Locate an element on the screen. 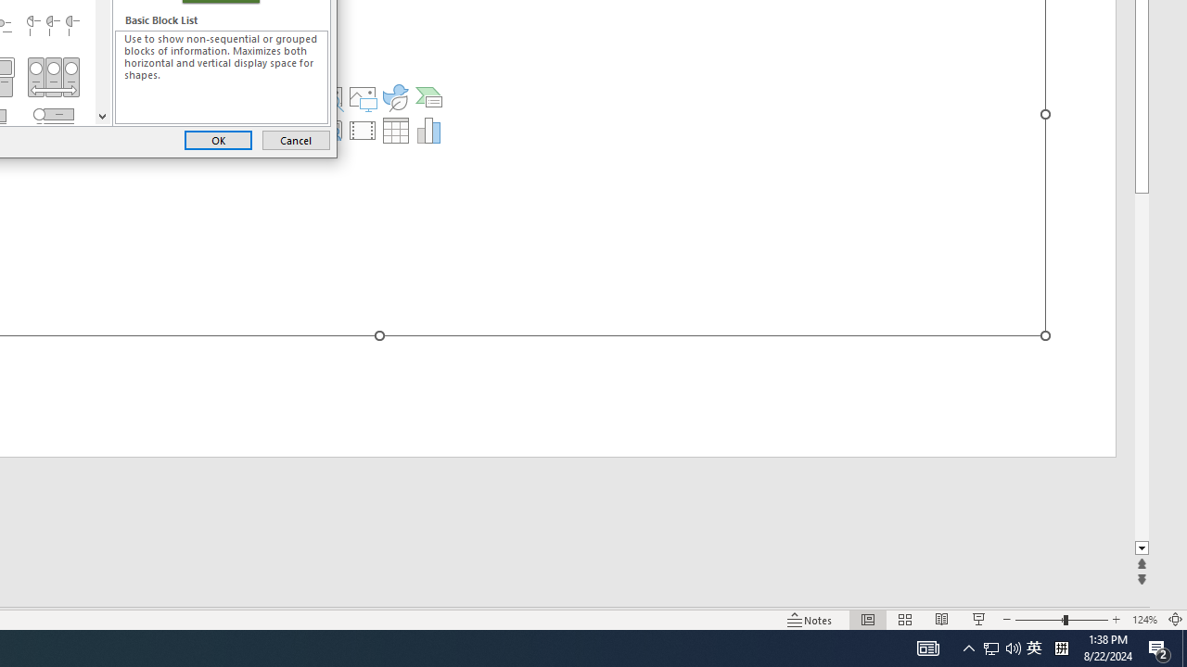 This screenshot has width=1187, height=667. Action Center, 2 new notifications is located at coordinates (1159, 648).